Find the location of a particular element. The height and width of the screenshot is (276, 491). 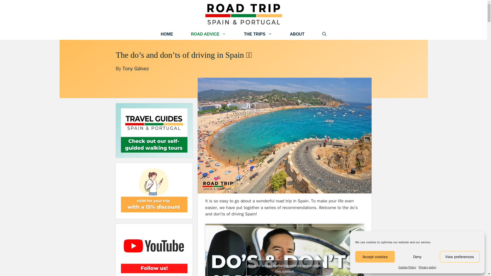

Accept cookies is located at coordinates (375, 257).